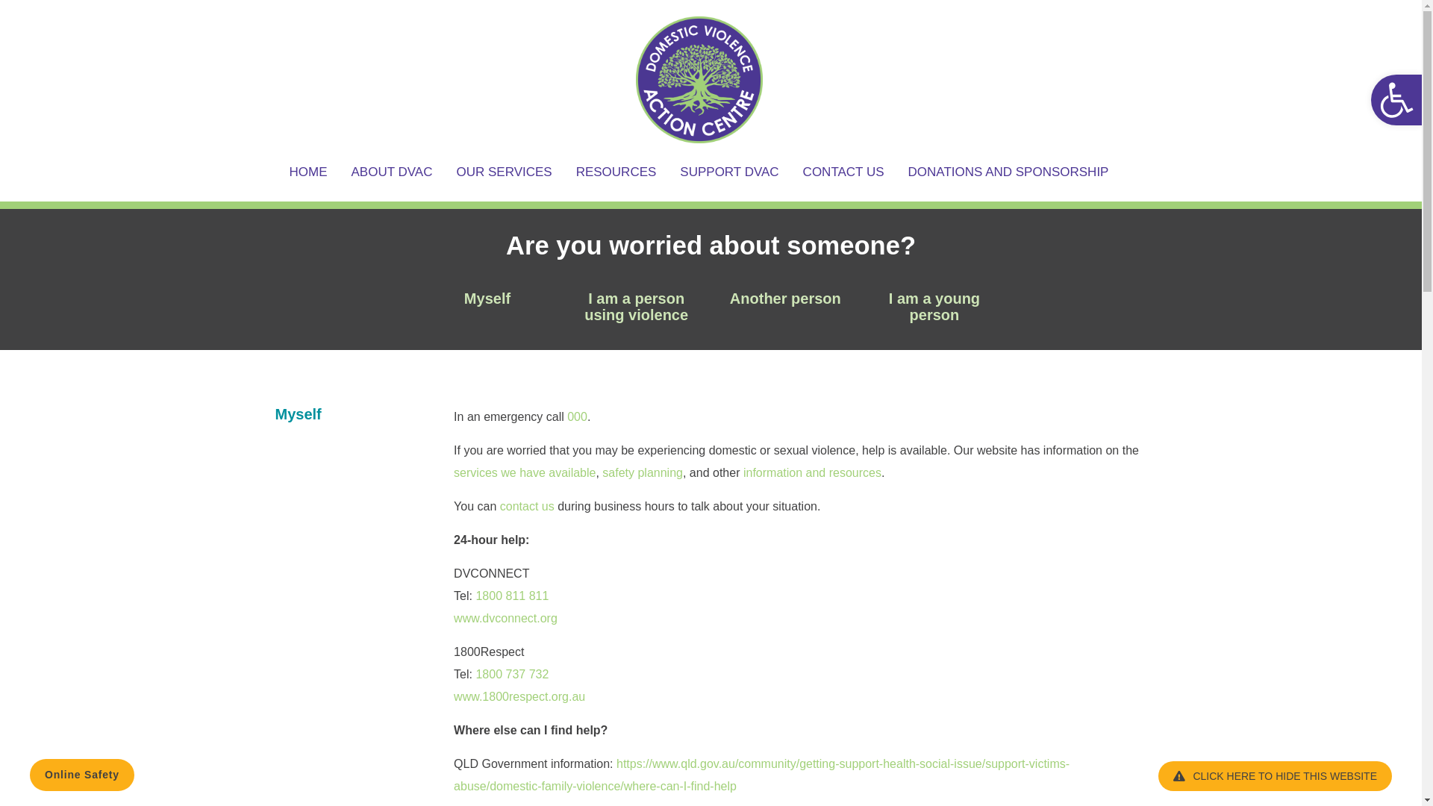  What do you see at coordinates (504, 173) in the screenshot?
I see `OUR SERVICES` at bounding box center [504, 173].